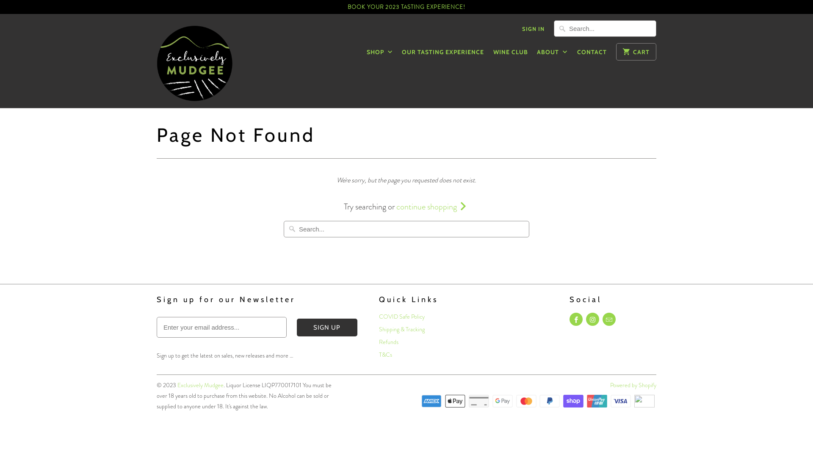 Image resolution: width=813 pixels, height=457 pixels. What do you see at coordinates (195, 61) in the screenshot?
I see `Exclusively Mudgee` at bounding box center [195, 61].